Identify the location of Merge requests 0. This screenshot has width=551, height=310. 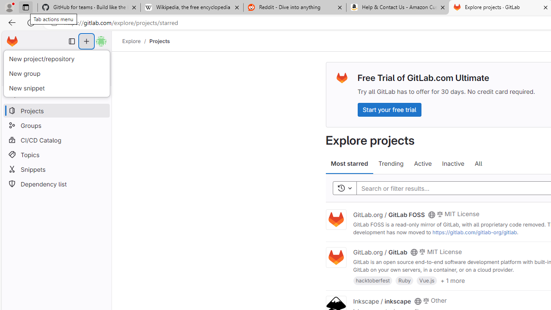
(57, 59).